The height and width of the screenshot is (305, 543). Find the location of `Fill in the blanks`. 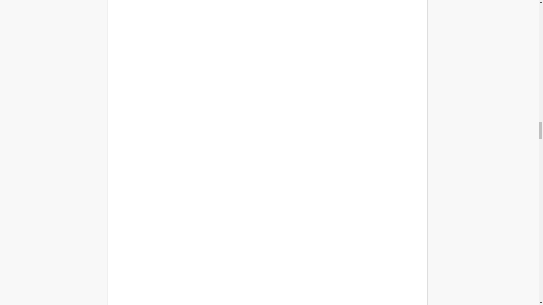

Fill in the blanks is located at coordinates (268, 121).